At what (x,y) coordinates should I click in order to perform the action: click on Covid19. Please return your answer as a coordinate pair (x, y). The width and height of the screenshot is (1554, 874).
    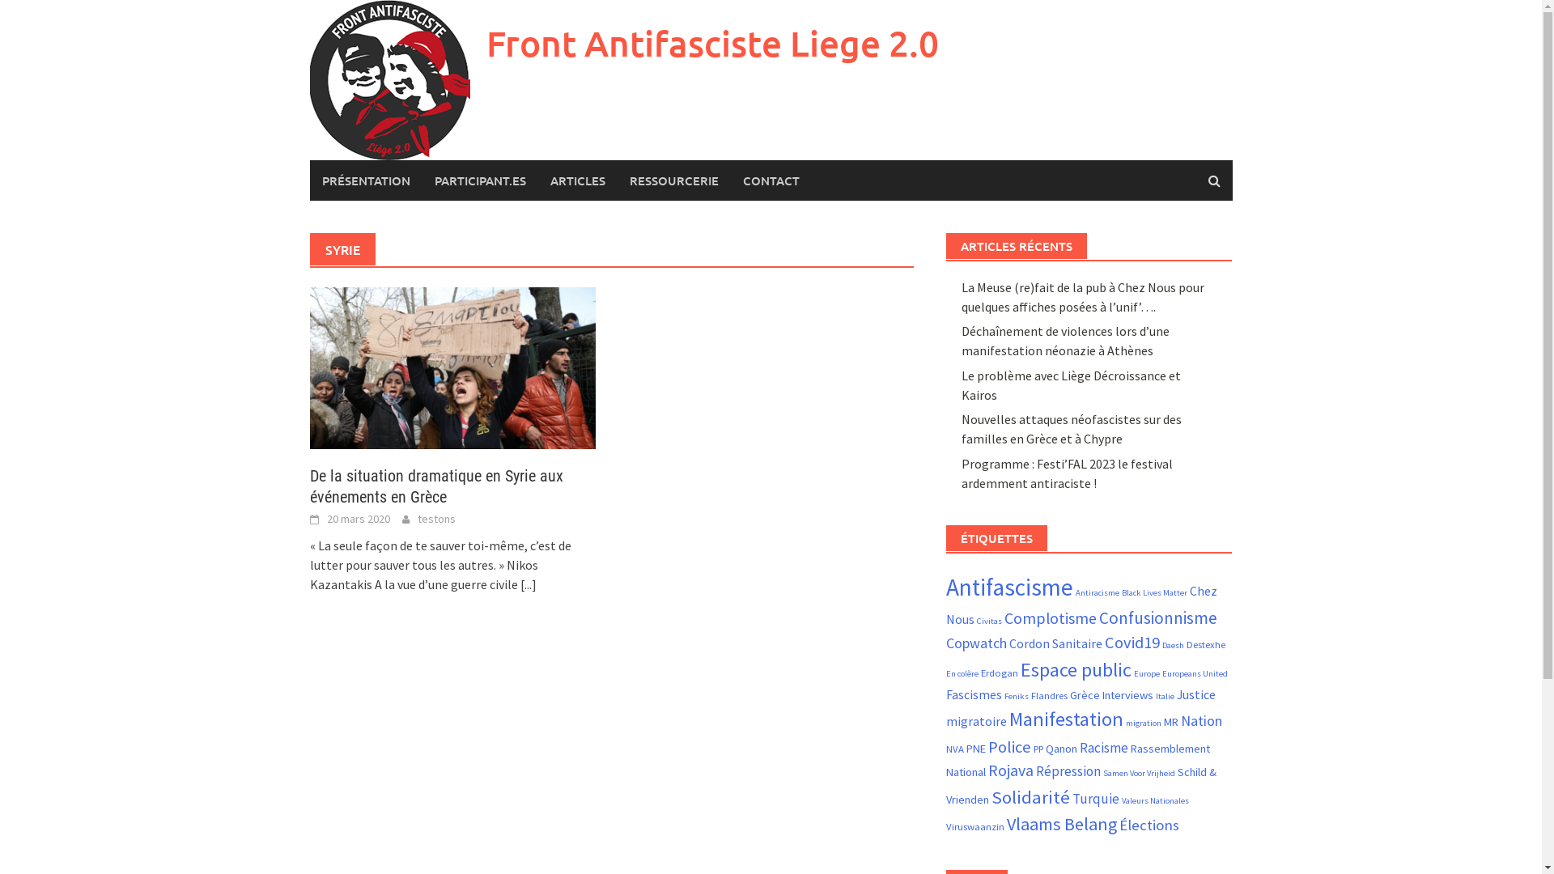
    Looking at the image, I should click on (1132, 643).